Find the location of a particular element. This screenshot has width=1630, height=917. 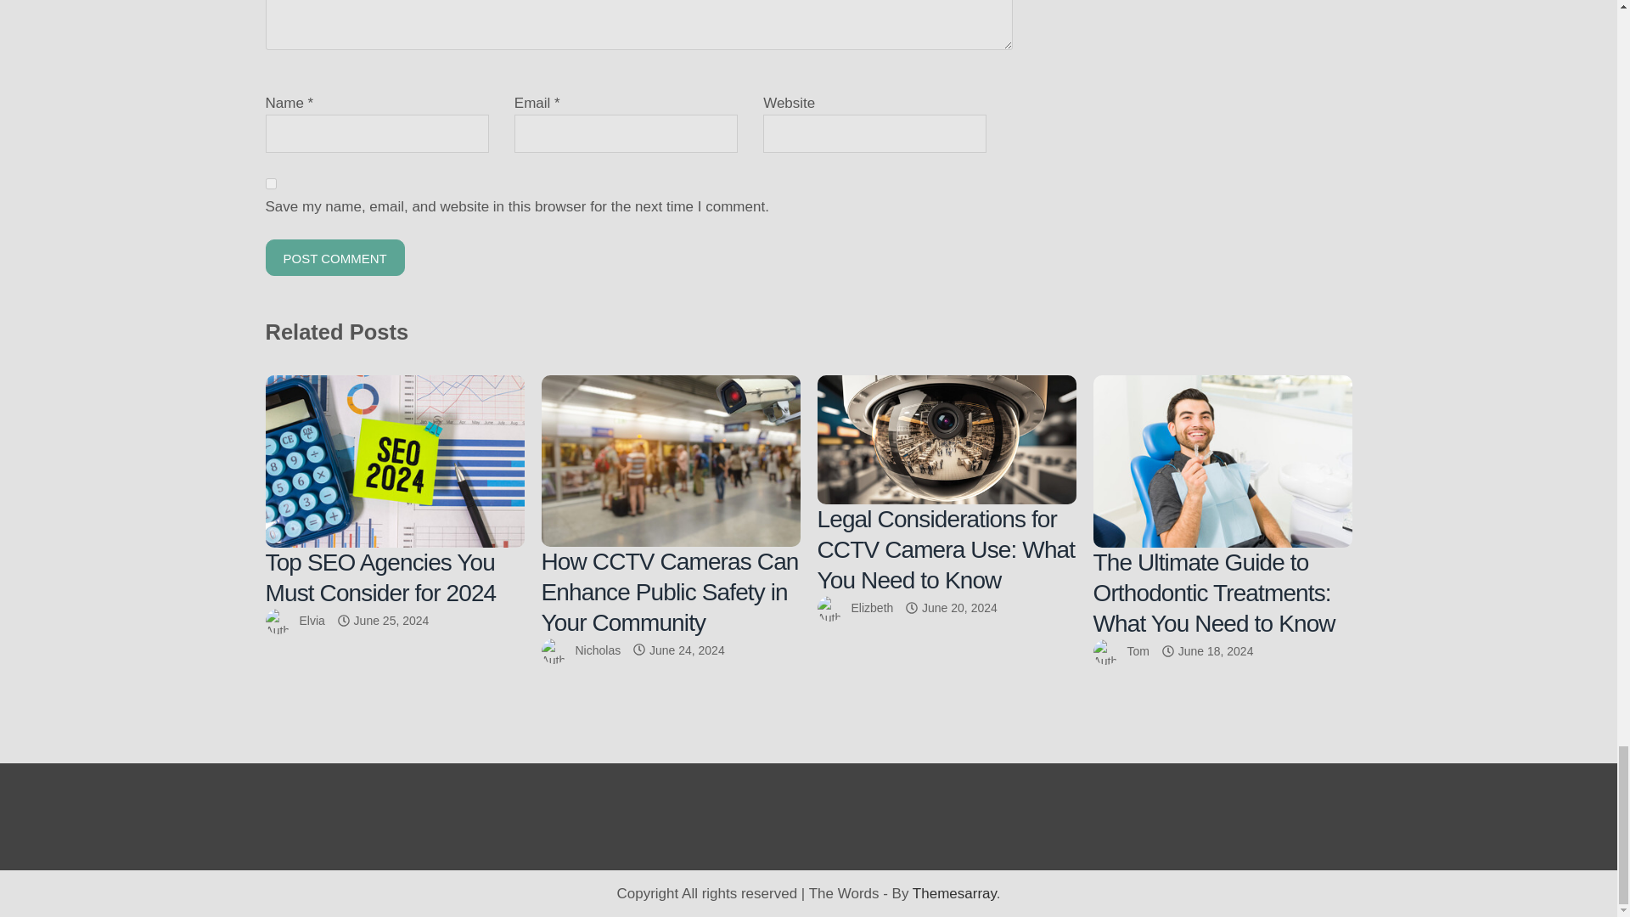

Post Comment is located at coordinates (334, 257).